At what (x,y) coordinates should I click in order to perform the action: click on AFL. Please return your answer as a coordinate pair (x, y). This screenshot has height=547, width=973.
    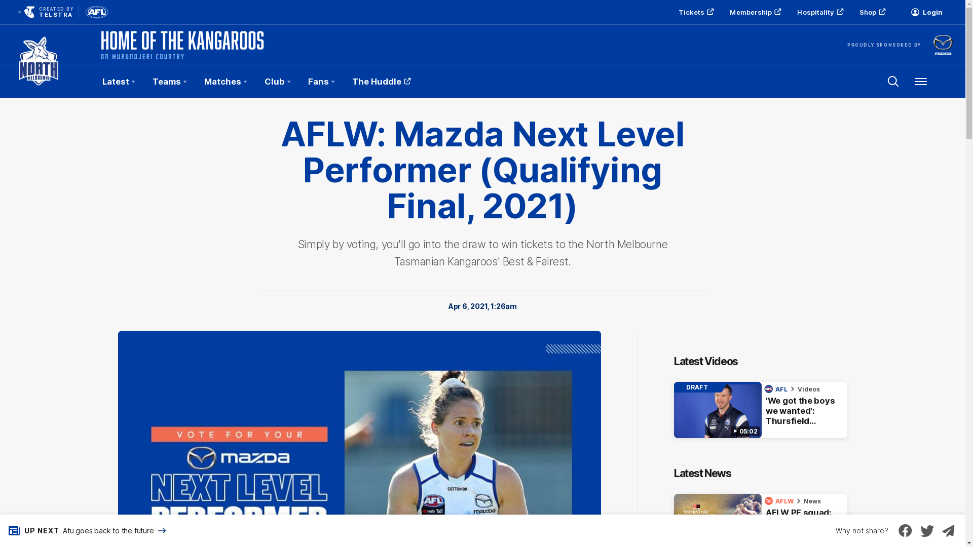
    Looking at the image, I should click on (777, 389).